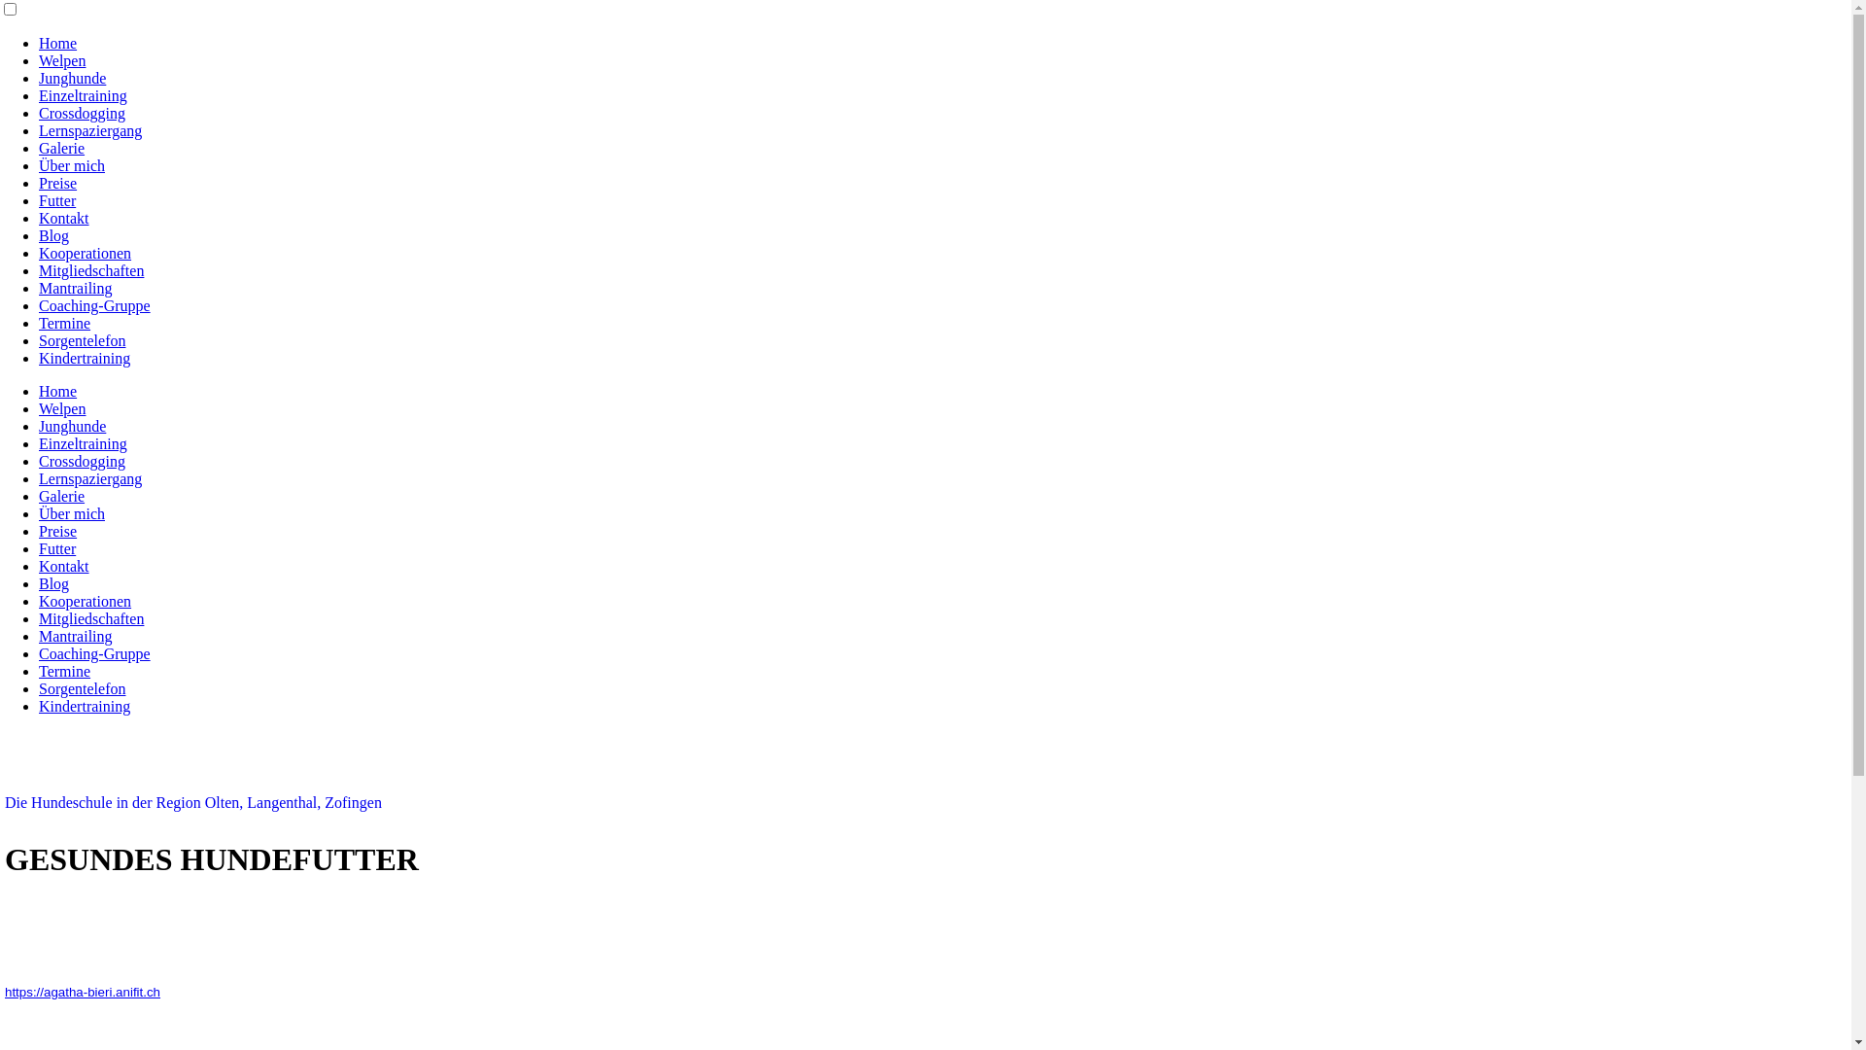 The image size is (1866, 1050). Describe the element at coordinates (62, 148) in the screenshot. I see `Galerie` at that location.